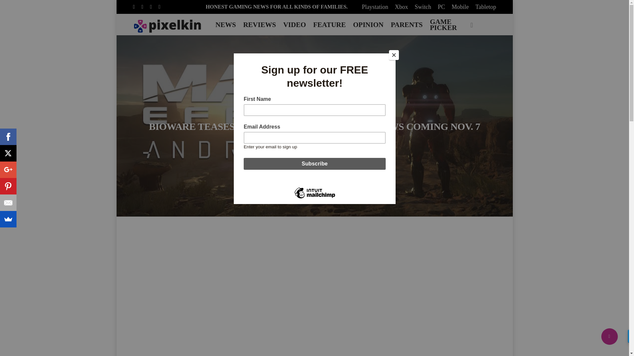 This screenshot has width=634, height=356. Describe the element at coordinates (402, 7) in the screenshot. I see `Xbox` at that location.